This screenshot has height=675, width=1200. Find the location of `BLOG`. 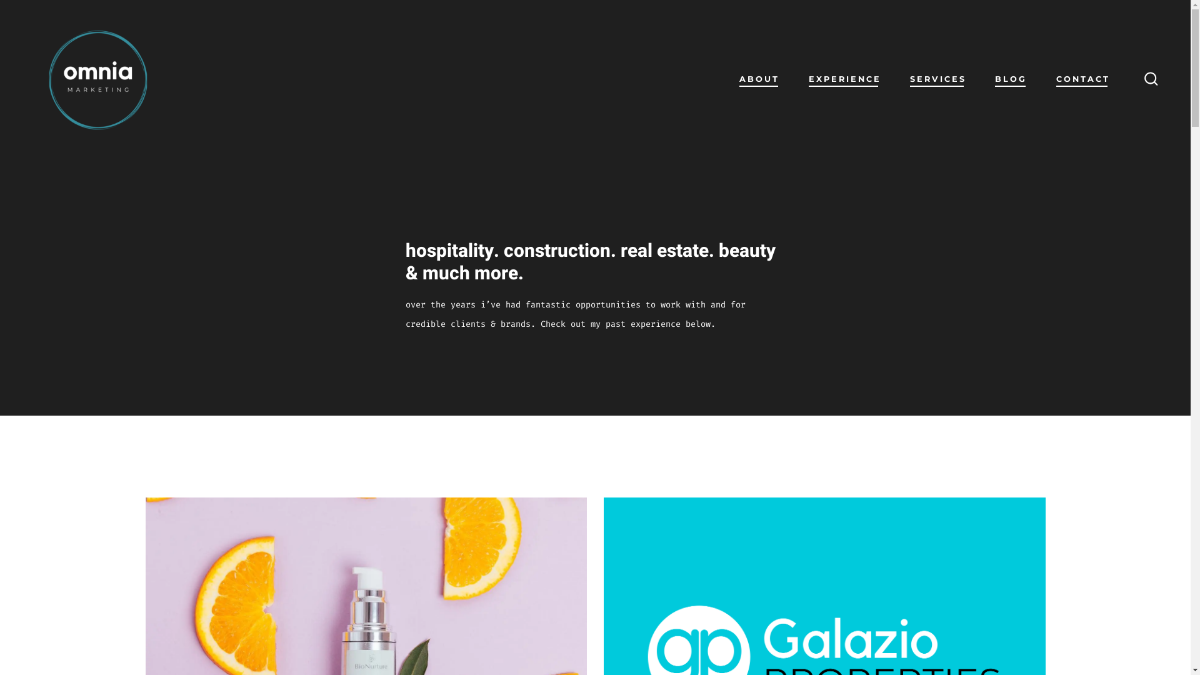

BLOG is located at coordinates (1011, 80).